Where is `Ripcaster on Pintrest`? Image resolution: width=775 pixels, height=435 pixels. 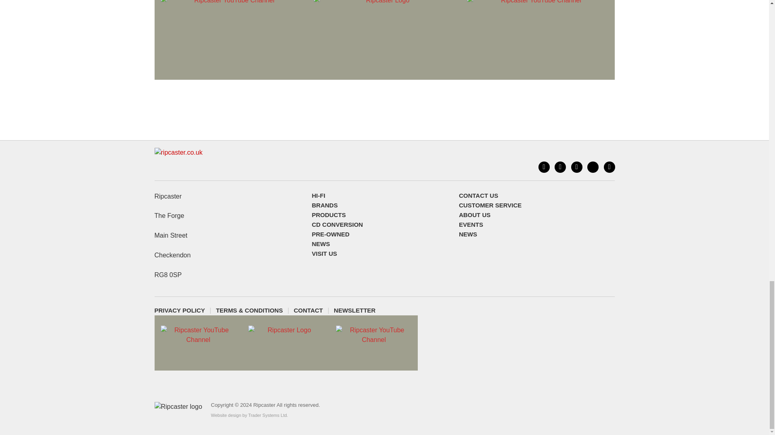 Ripcaster on Pintrest is located at coordinates (593, 167).